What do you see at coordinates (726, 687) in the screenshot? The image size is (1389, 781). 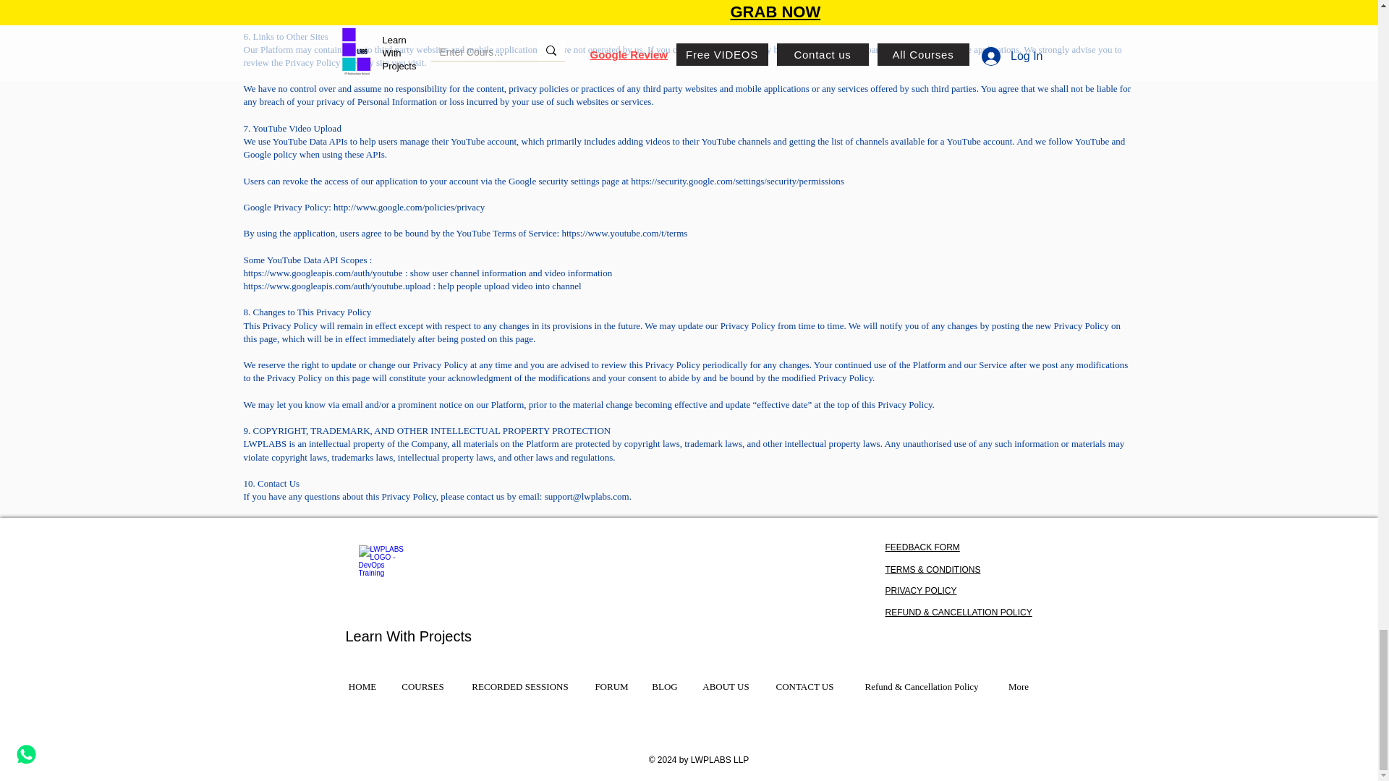 I see `ABOUT US` at bounding box center [726, 687].